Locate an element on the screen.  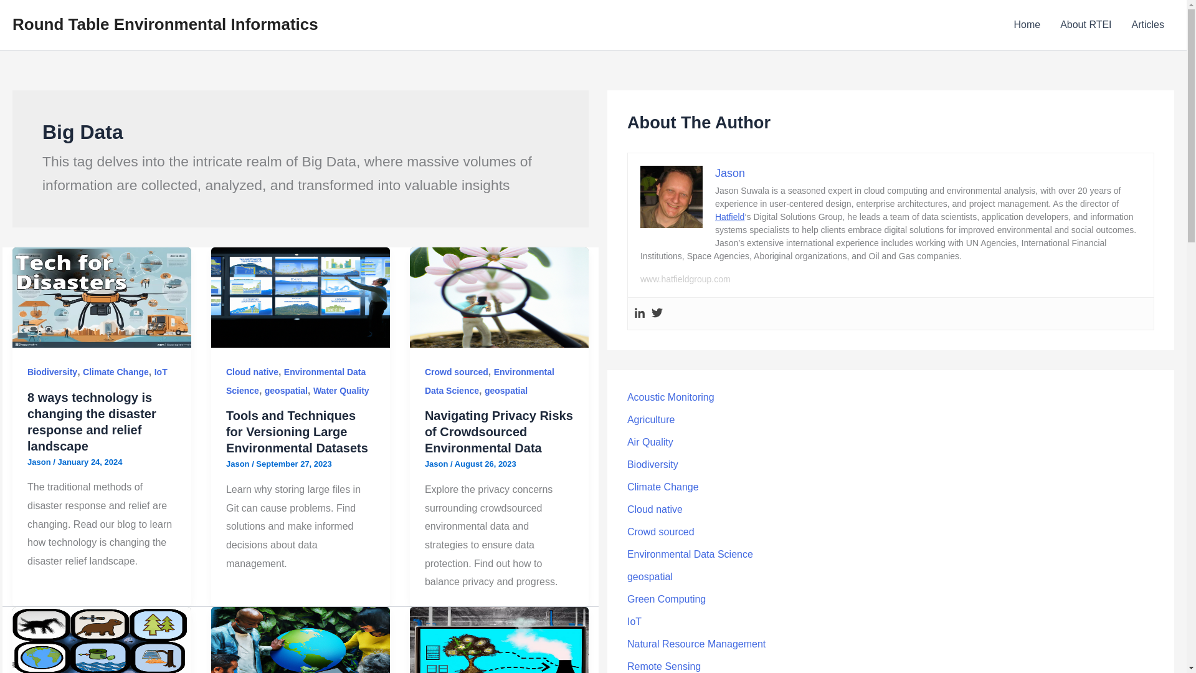
geospatial is located at coordinates (285, 390).